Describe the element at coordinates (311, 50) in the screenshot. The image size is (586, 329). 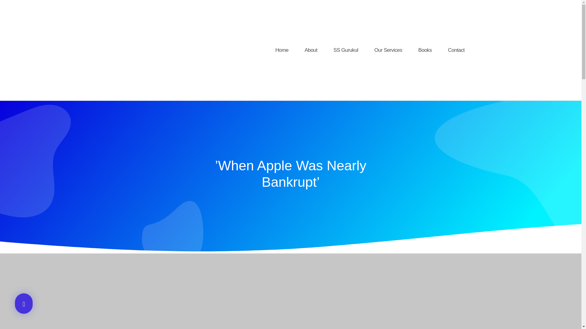
I see `About` at that location.